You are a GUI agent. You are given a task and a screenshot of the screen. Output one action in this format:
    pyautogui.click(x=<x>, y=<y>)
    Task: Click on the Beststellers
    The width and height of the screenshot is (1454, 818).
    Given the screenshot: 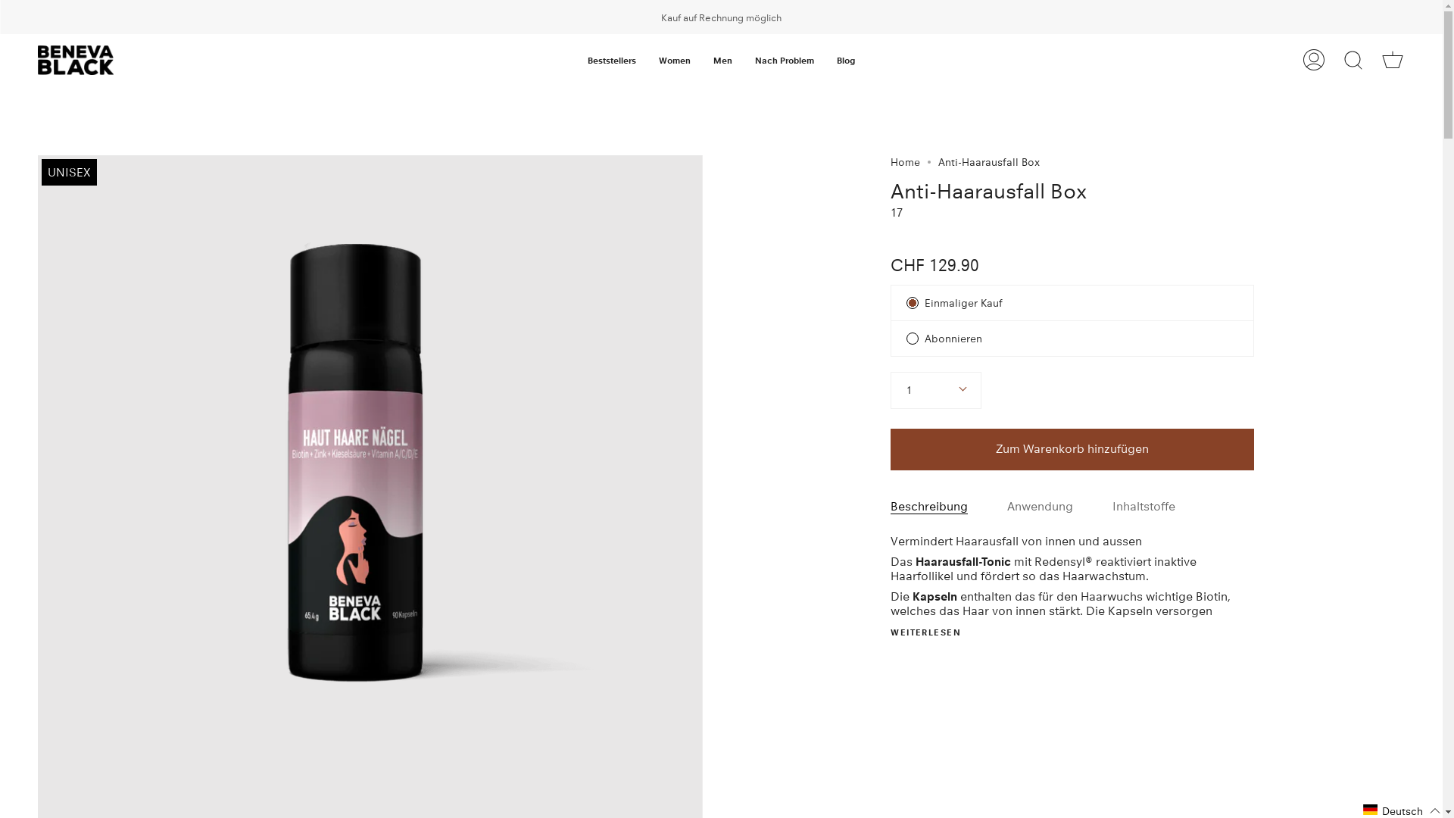 What is the action you would take?
    pyautogui.click(x=612, y=61)
    